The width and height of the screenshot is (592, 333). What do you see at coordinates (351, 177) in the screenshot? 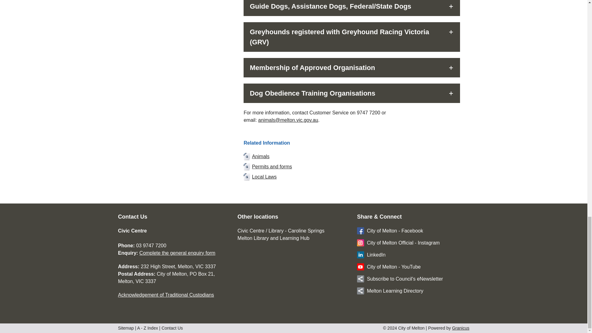
I see `Local Laws` at bounding box center [351, 177].